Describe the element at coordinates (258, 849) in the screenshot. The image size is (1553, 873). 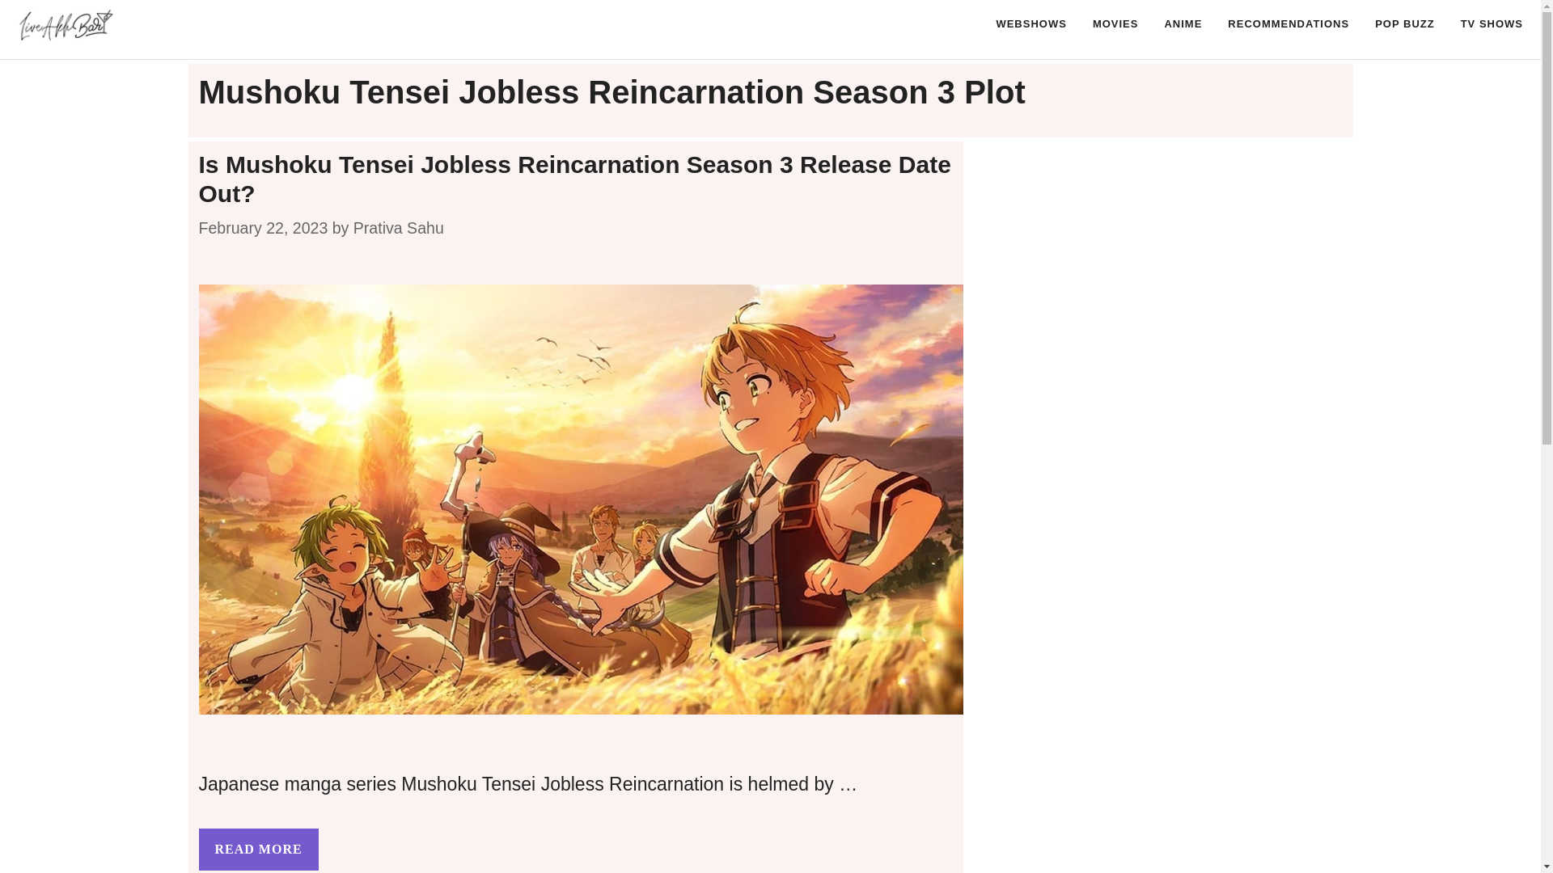
I see `READ MORE` at that location.